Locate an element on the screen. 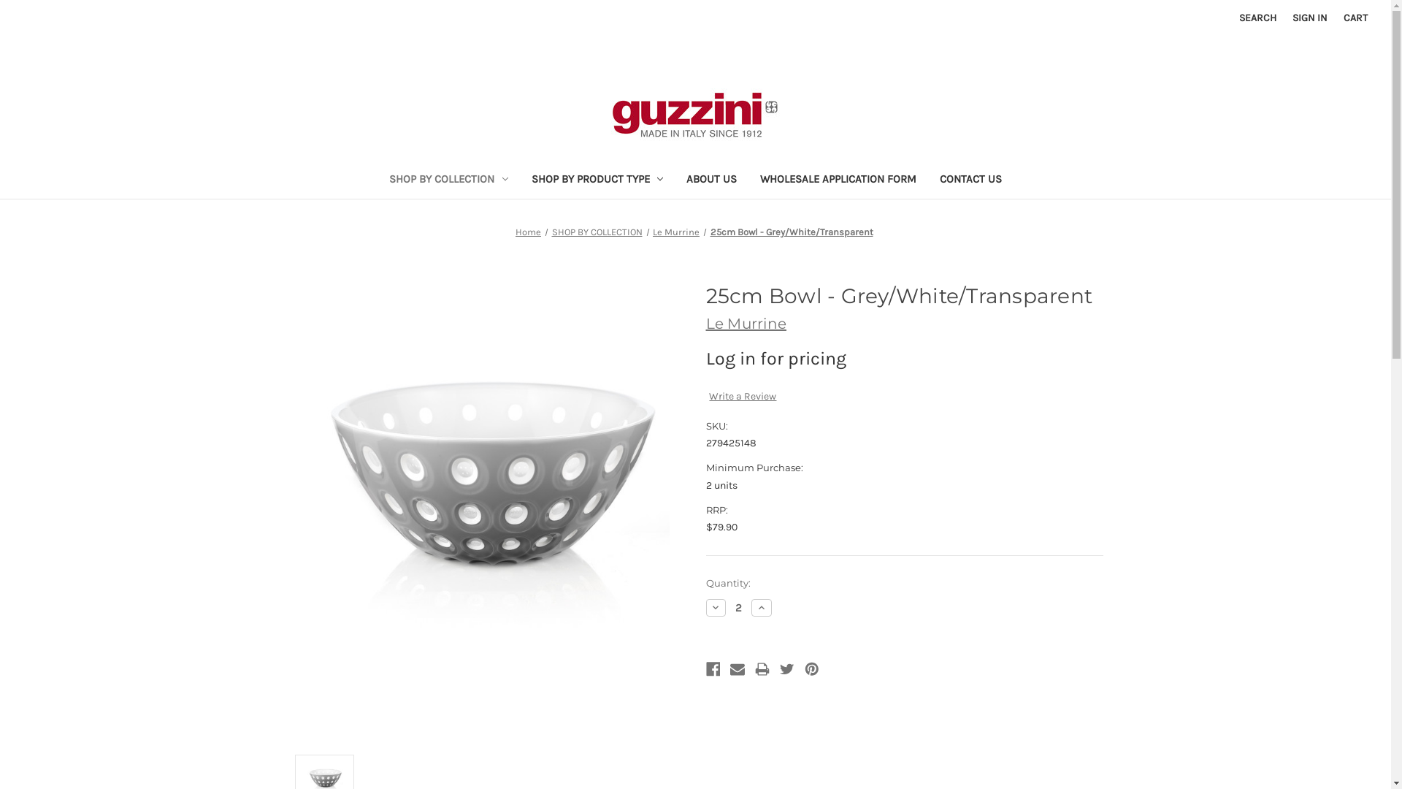 The width and height of the screenshot is (1402, 789). SHOP BY PRODUCT TYPE is located at coordinates (597, 181).